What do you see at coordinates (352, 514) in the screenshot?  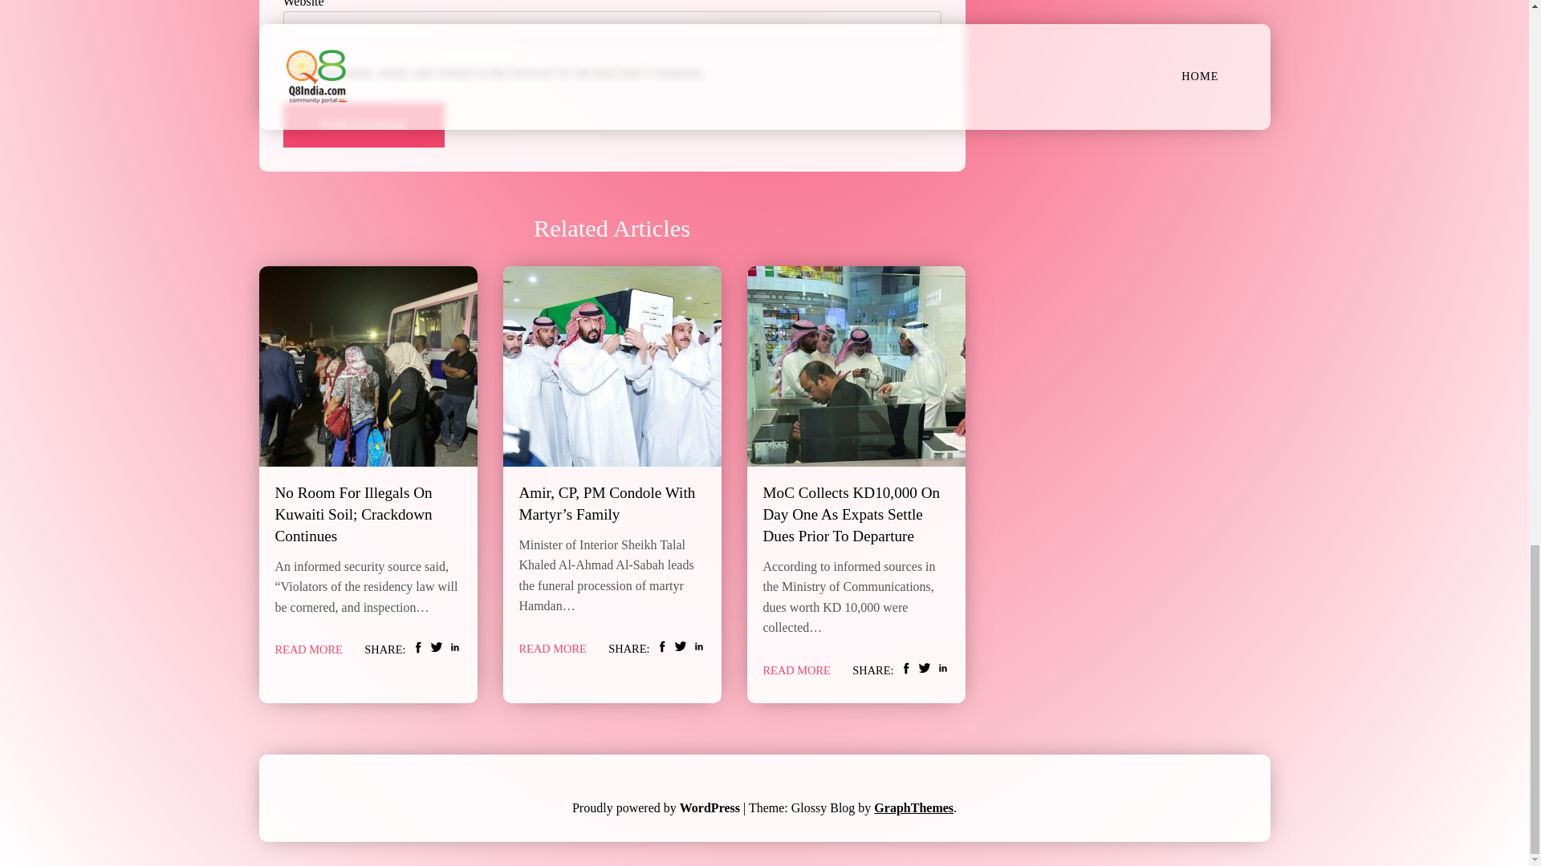 I see `No Room For Illegals On Kuwaiti Soil; Crackdown Continues` at bounding box center [352, 514].